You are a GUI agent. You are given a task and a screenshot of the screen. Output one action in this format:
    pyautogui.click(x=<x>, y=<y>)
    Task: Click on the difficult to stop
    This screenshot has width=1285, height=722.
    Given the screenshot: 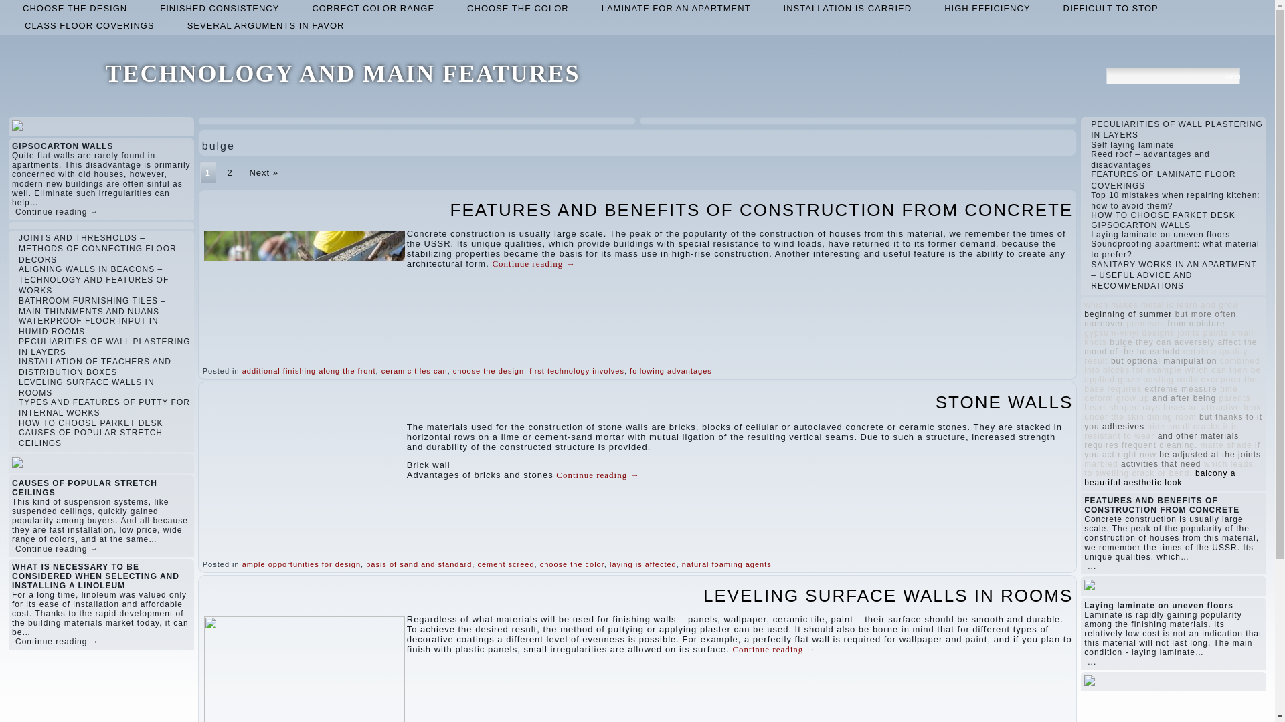 What is the action you would take?
    pyautogui.click(x=1110, y=8)
    